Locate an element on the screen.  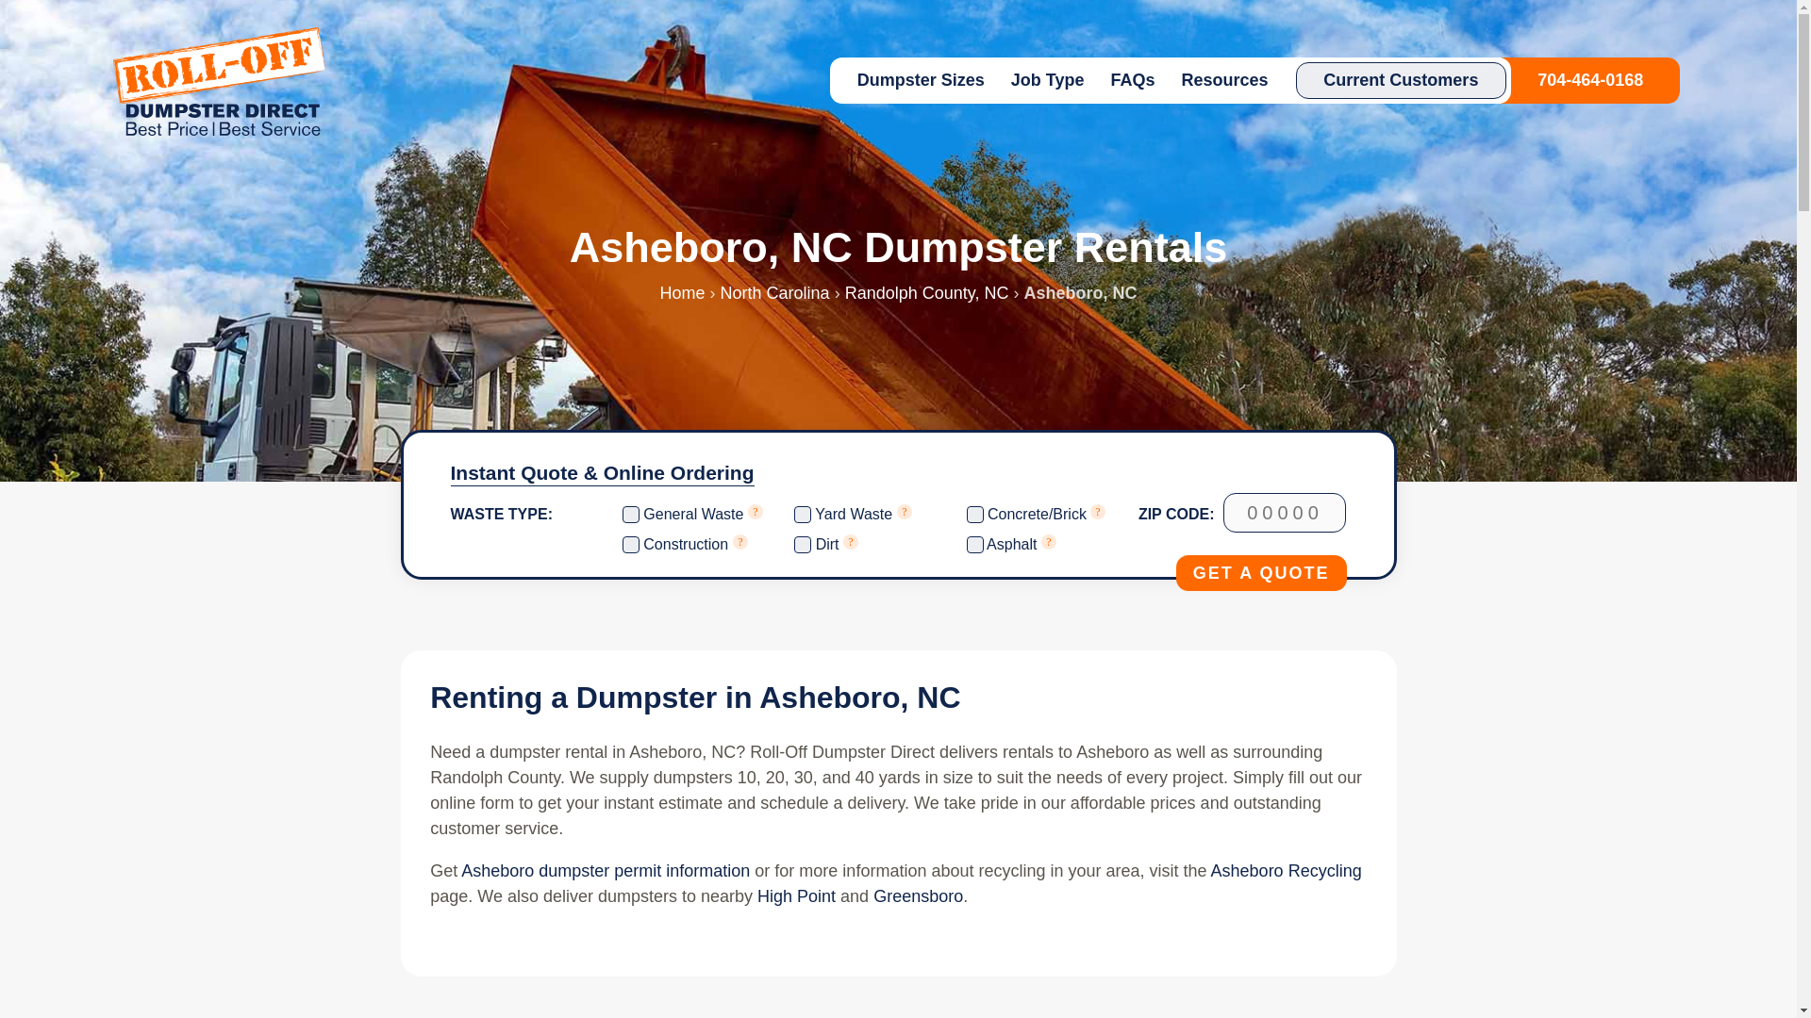
? is located at coordinates (739, 545).